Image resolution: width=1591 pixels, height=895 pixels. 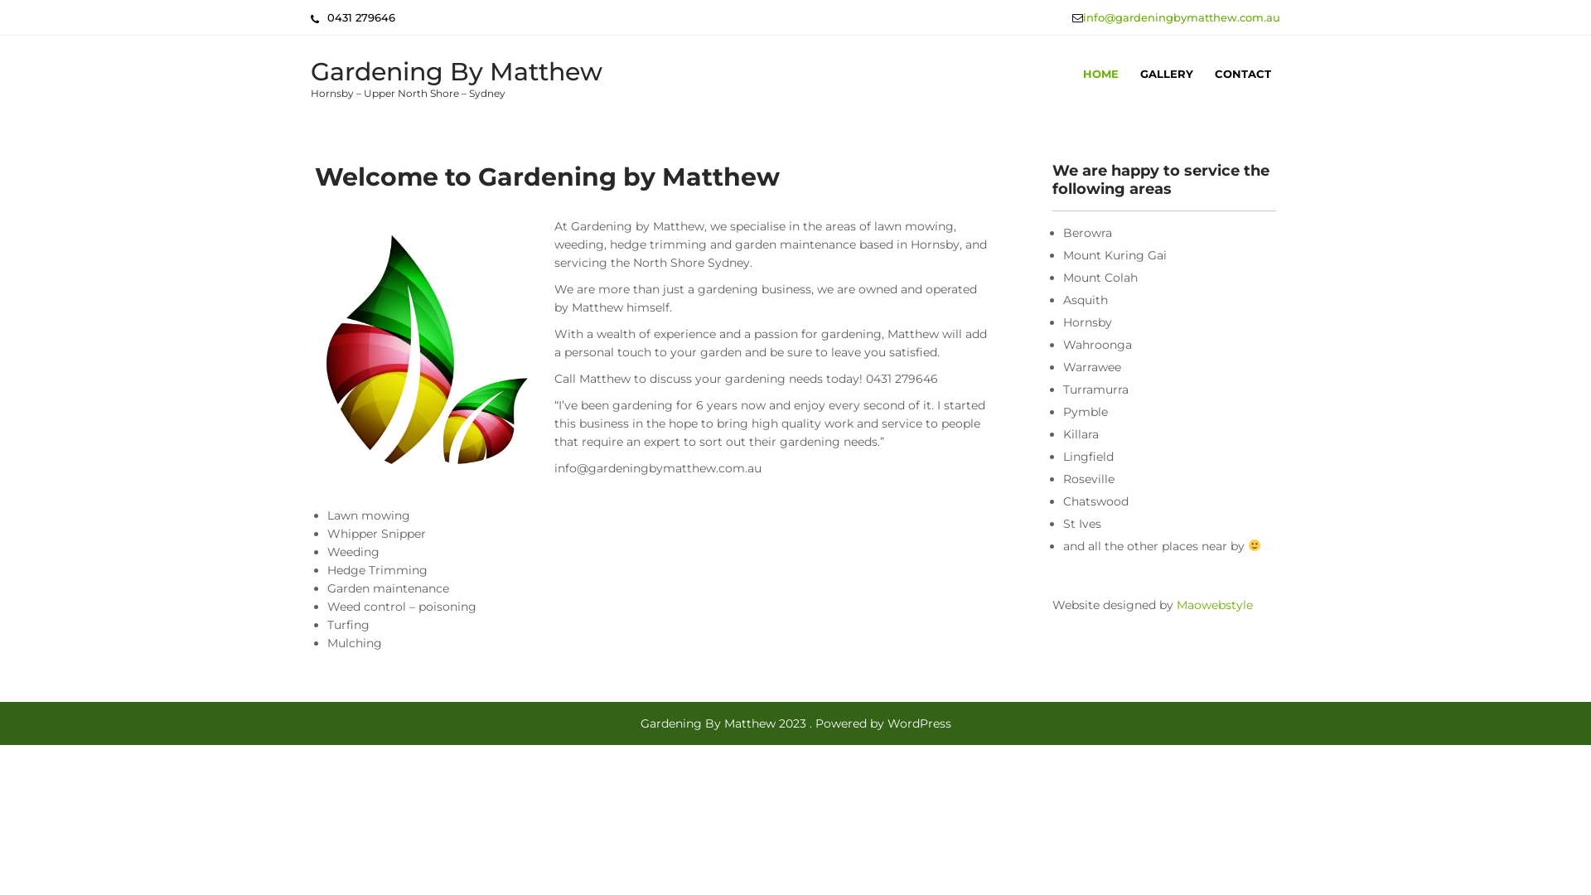 What do you see at coordinates (1100, 74) in the screenshot?
I see `HOME` at bounding box center [1100, 74].